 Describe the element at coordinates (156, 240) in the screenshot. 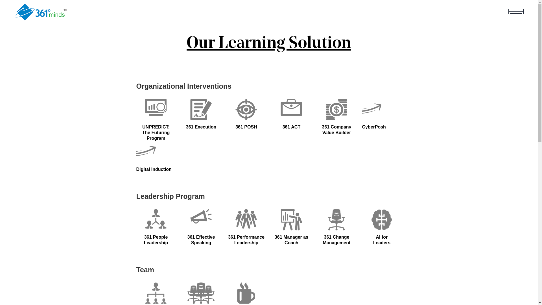

I see `361 People Leadership` at that location.